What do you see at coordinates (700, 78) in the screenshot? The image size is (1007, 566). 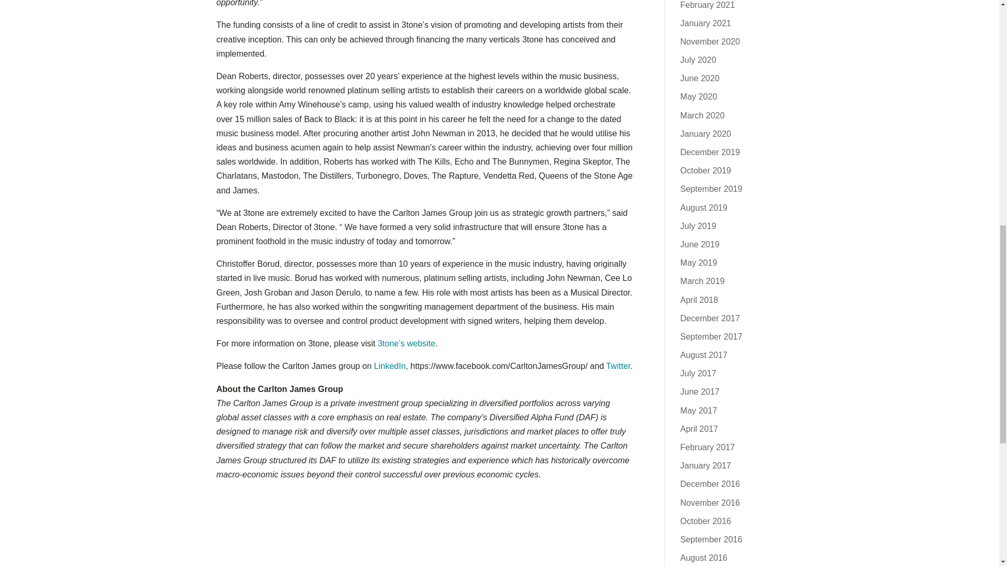 I see `June 2020` at bounding box center [700, 78].